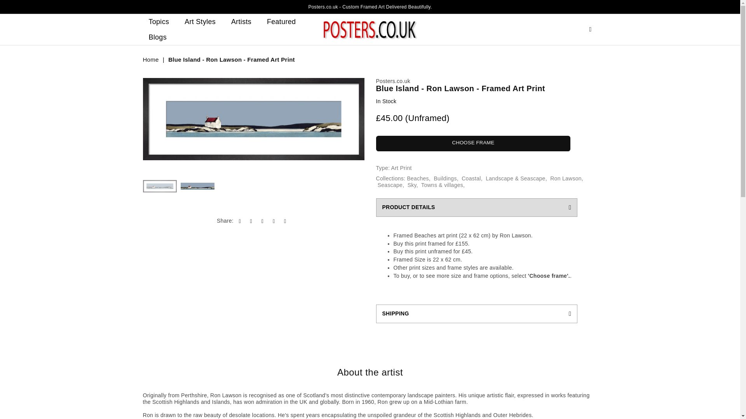 Image resolution: width=746 pixels, height=419 pixels. Describe the element at coordinates (152, 60) in the screenshot. I see `Back to the home page` at that location.